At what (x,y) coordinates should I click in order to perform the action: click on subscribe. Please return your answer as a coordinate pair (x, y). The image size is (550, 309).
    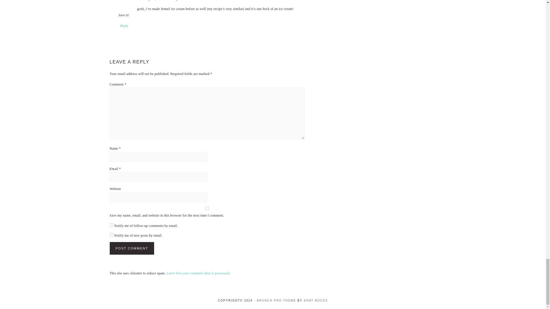
    Looking at the image, I should click on (111, 235).